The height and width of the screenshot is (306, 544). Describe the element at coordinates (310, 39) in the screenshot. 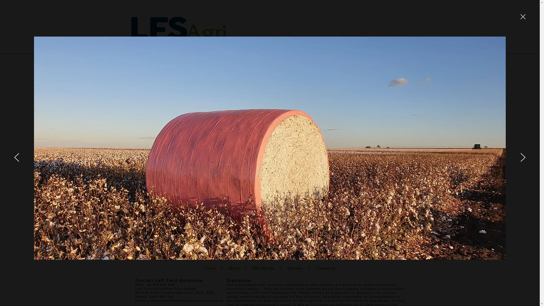

I see `Who We Are` at that location.